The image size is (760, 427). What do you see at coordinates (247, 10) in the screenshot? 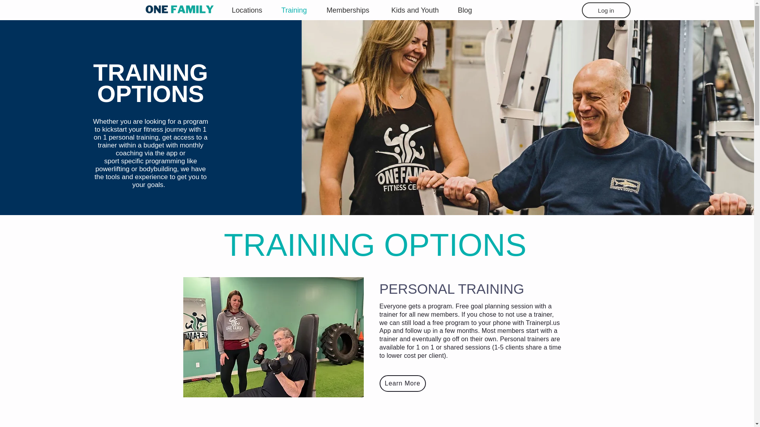
I see `Locations` at bounding box center [247, 10].